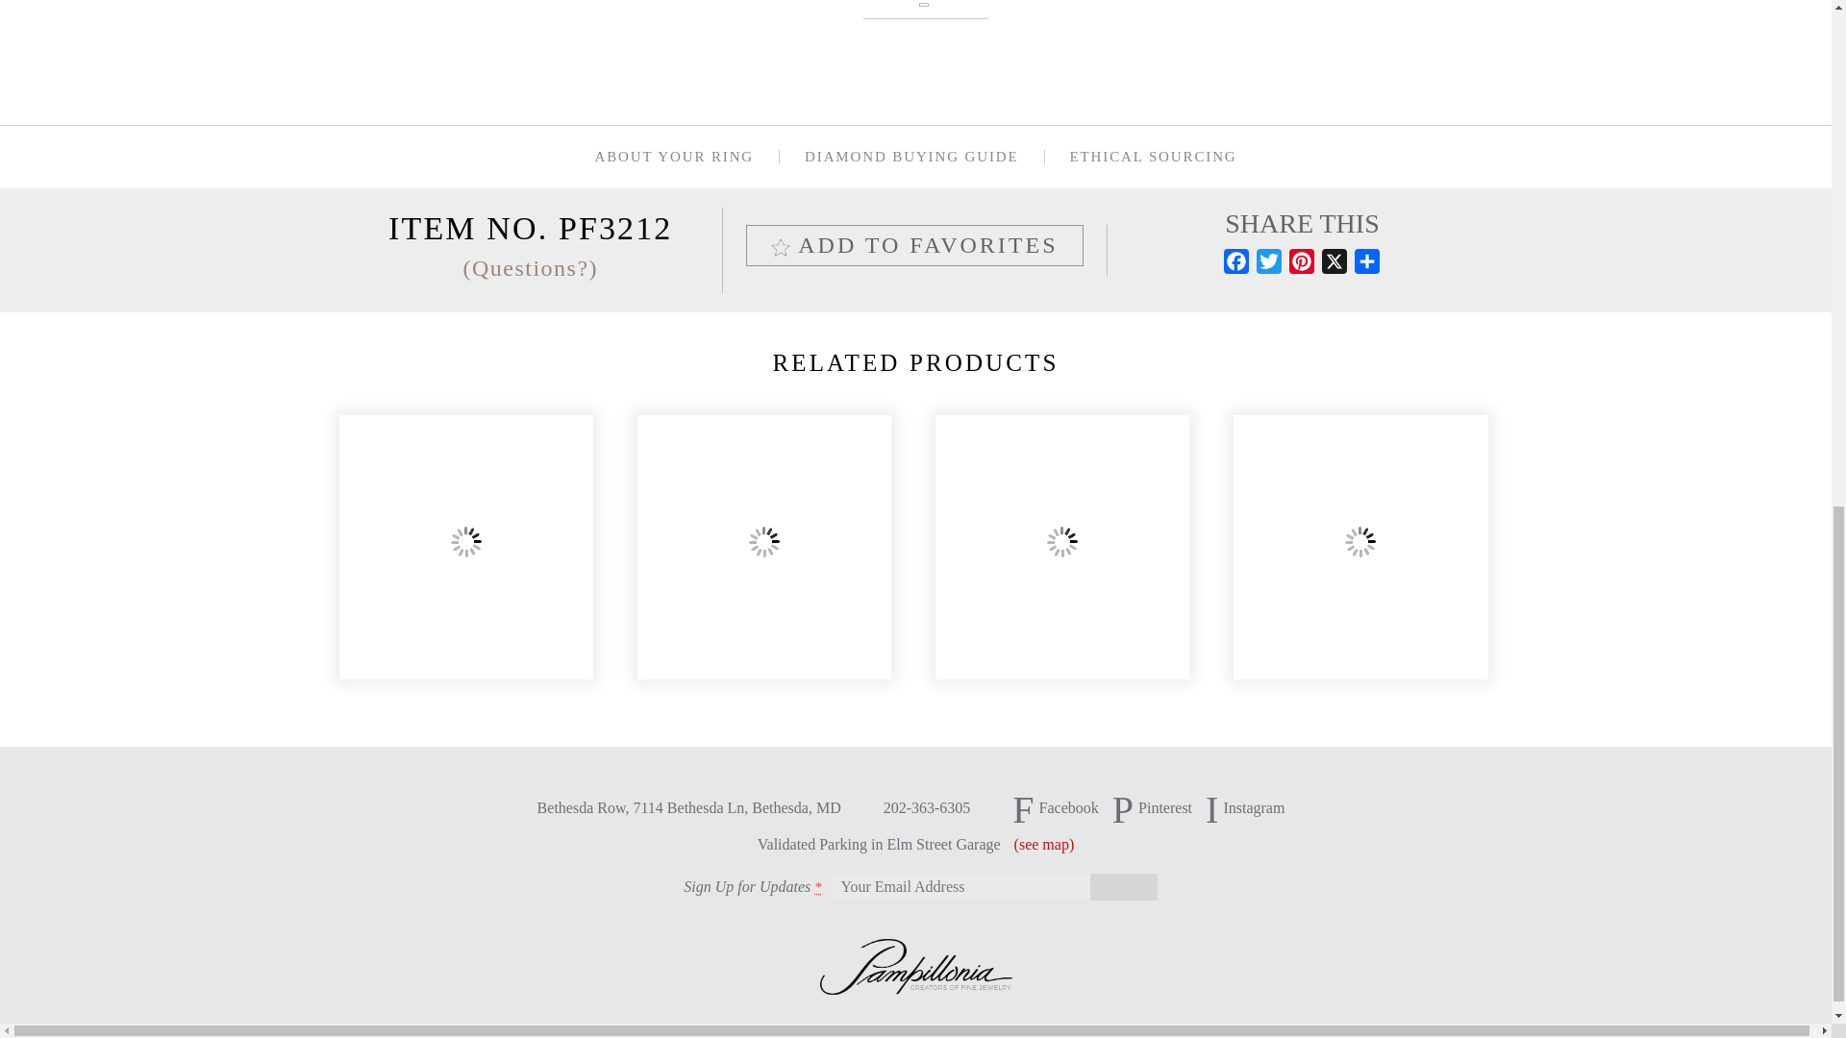 The image size is (1846, 1038). Describe the element at coordinates (914, 245) in the screenshot. I see `Add to favorites` at that location.